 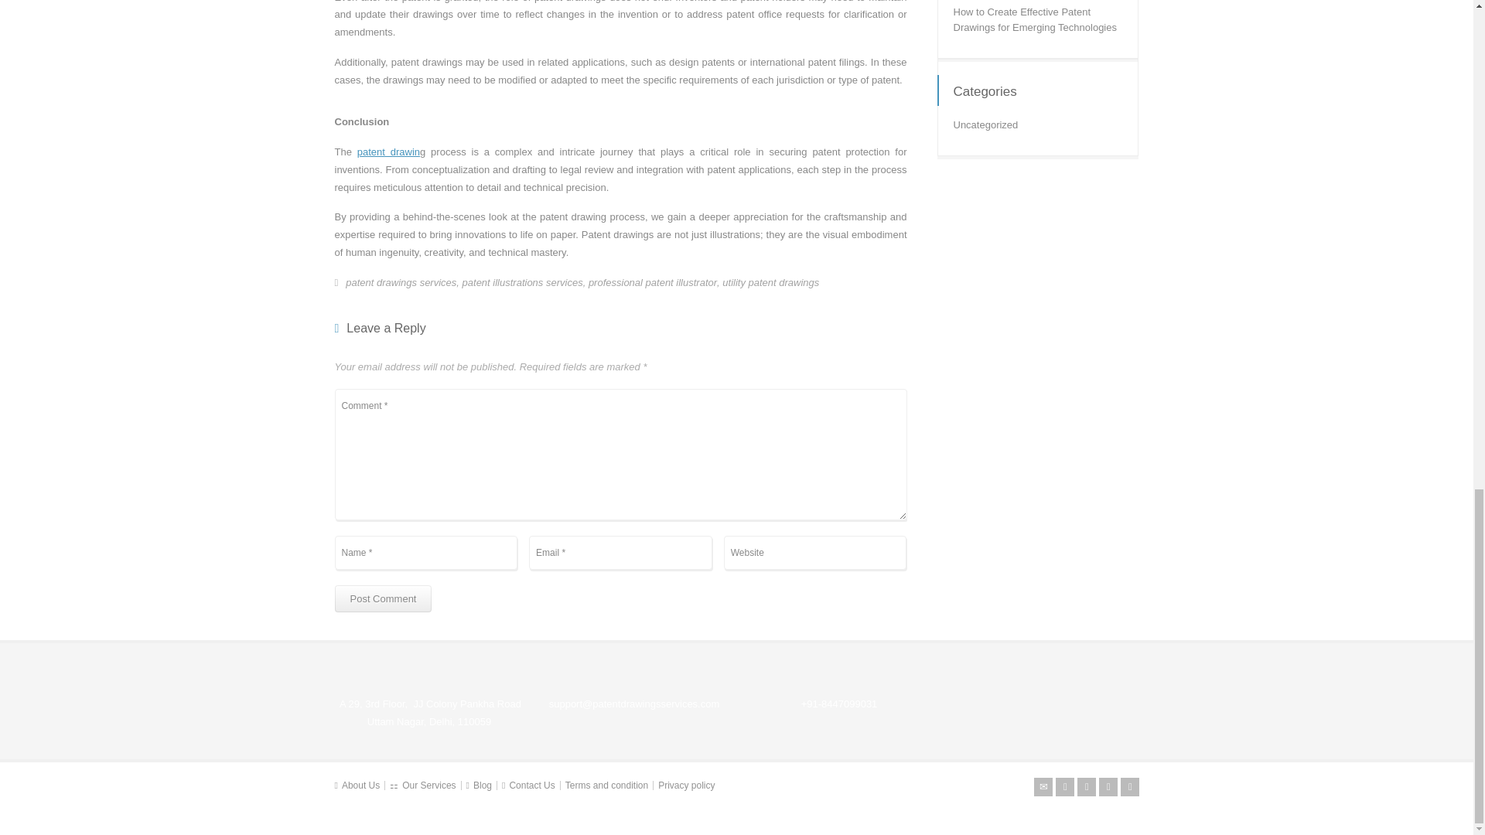 What do you see at coordinates (985, 129) in the screenshot?
I see `Uncategorized` at bounding box center [985, 129].